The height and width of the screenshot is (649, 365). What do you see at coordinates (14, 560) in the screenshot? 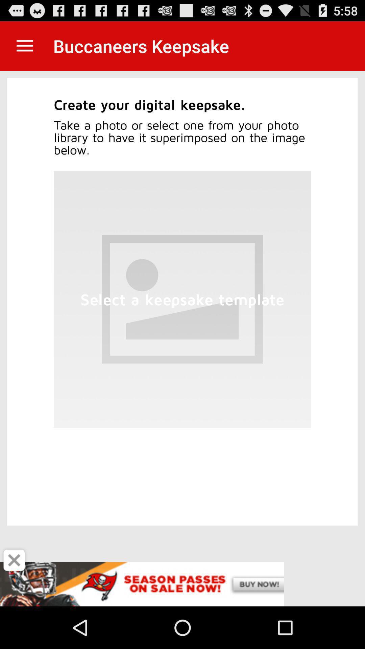
I see `close advertisement` at bounding box center [14, 560].